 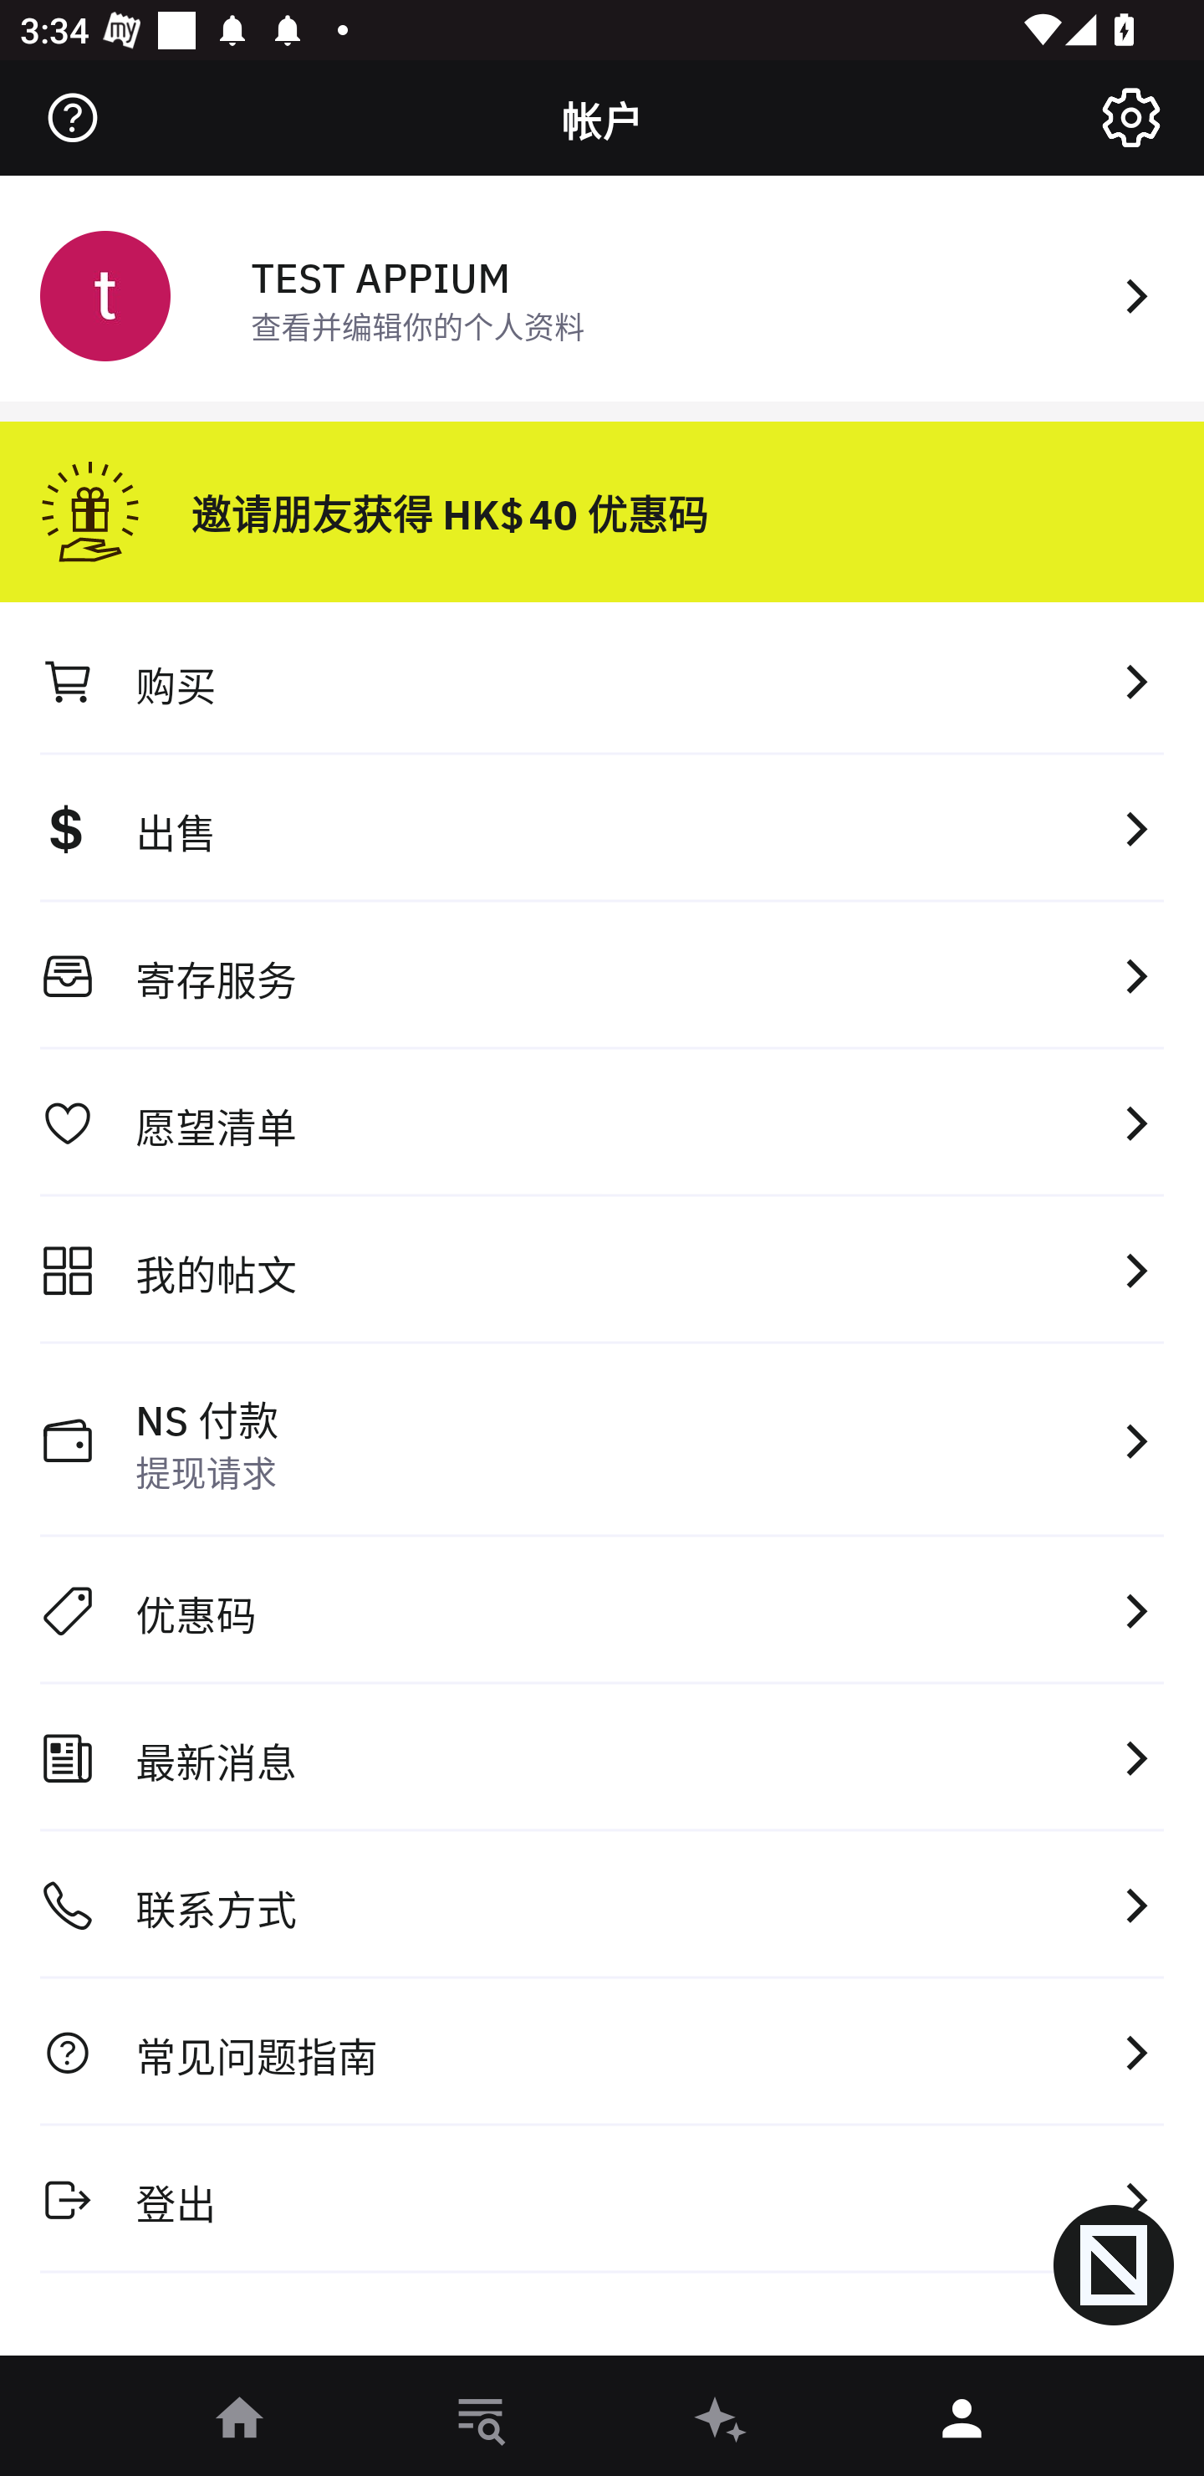 What do you see at coordinates (602, 1906) in the screenshot?
I see ` 联系方式 ` at bounding box center [602, 1906].